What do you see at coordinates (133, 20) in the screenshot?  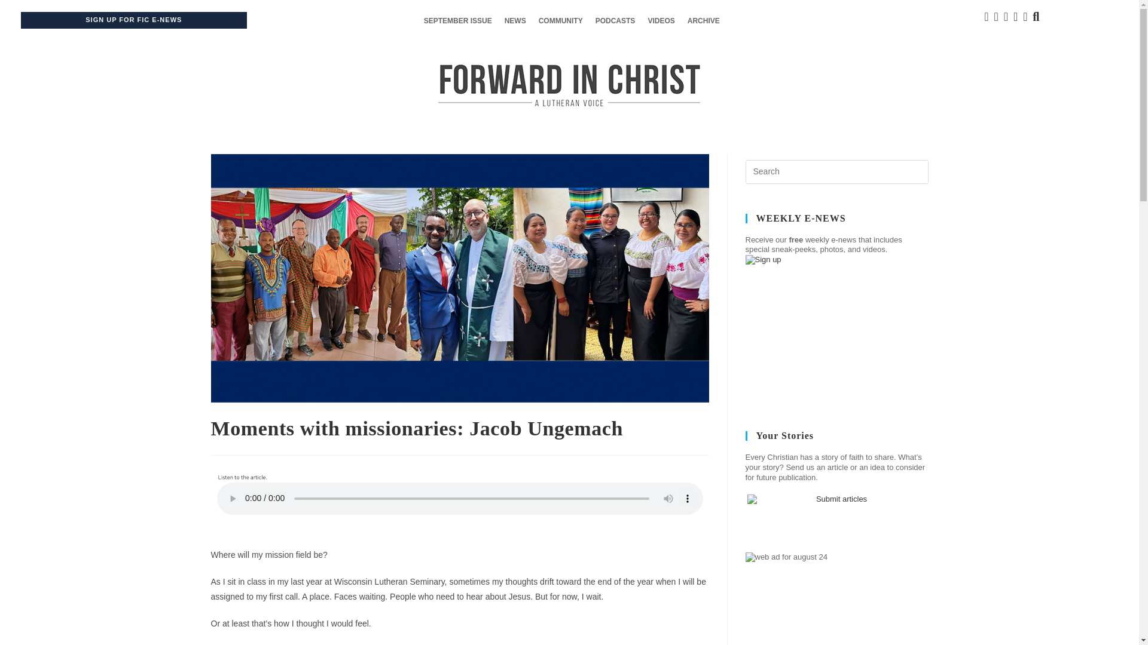 I see `SIGN UP FOR FIC E-NEWS` at bounding box center [133, 20].